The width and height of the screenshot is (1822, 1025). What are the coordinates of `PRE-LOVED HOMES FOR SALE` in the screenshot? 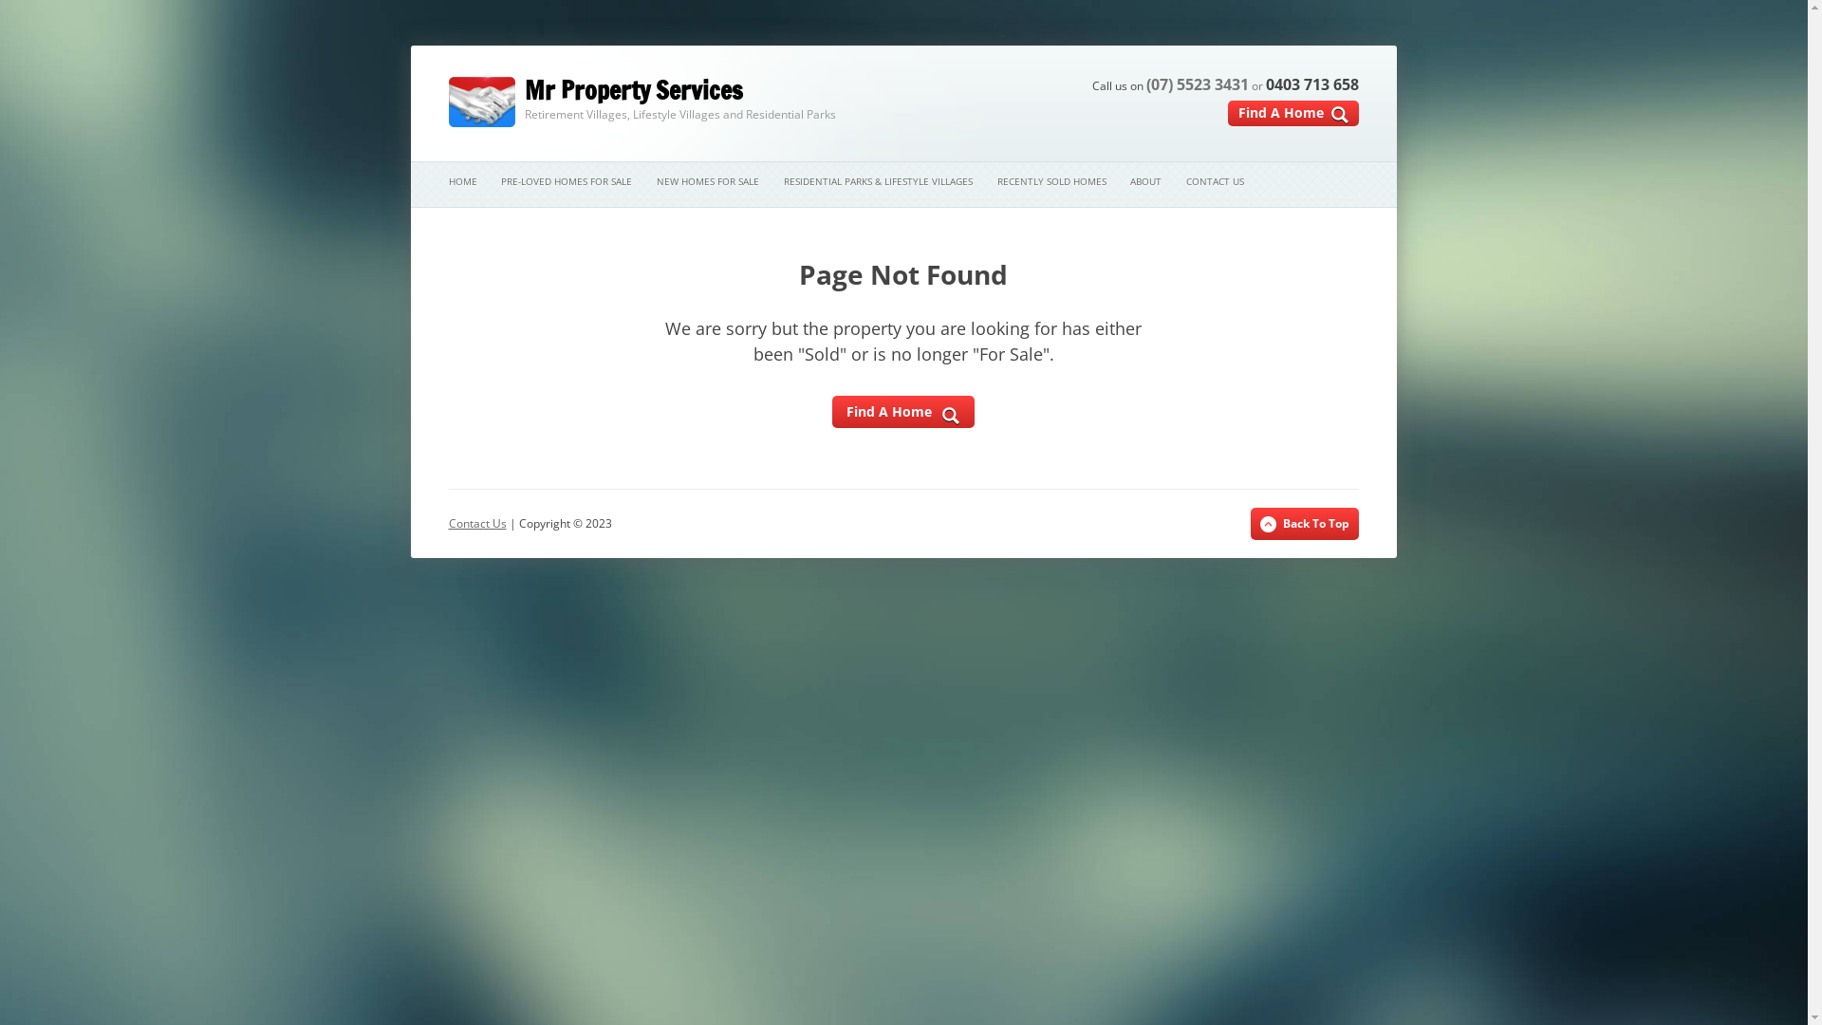 It's located at (567, 182).